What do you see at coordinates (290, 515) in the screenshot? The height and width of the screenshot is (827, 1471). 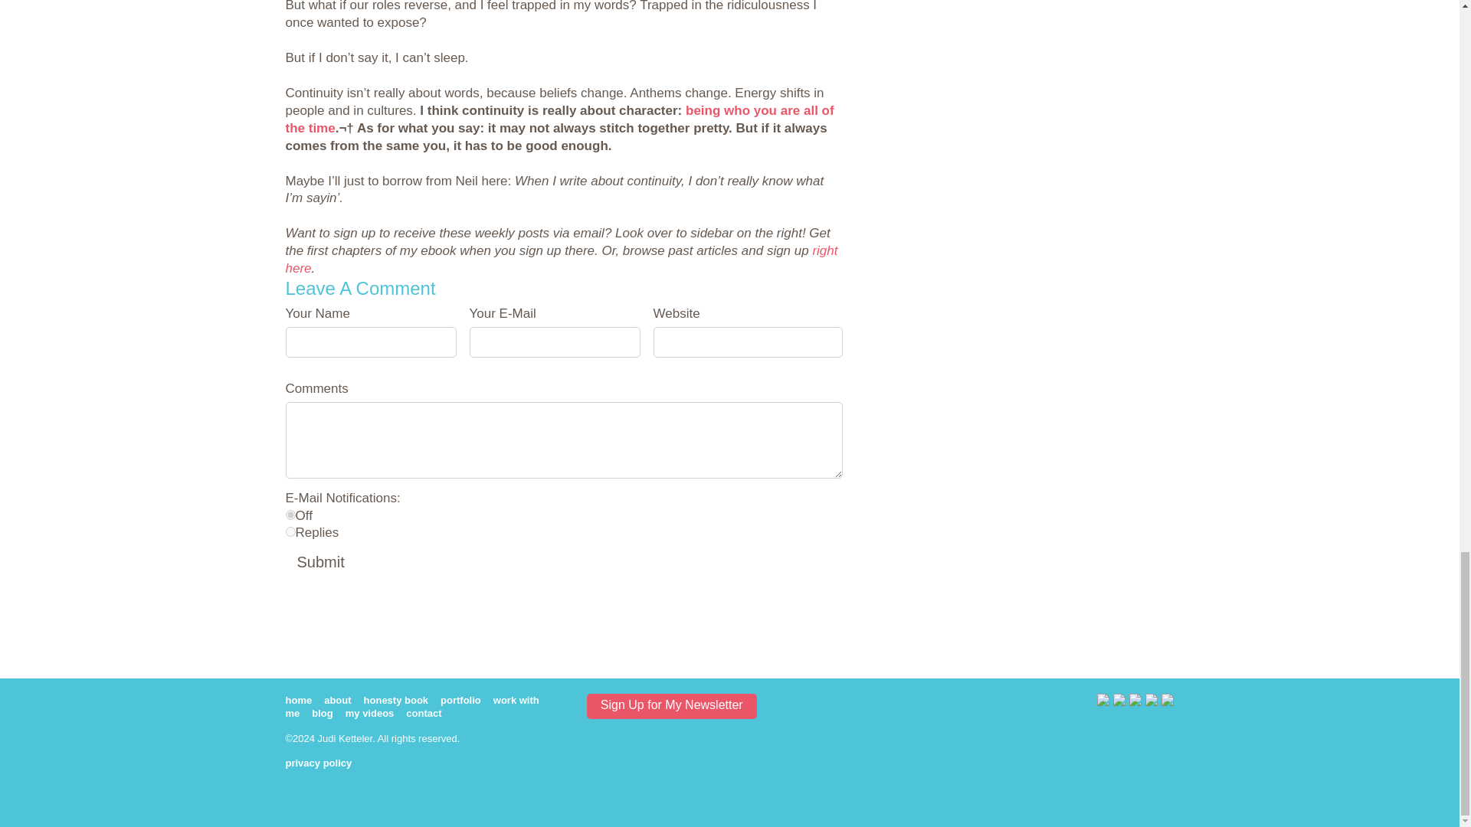 I see `0` at bounding box center [290, 515].